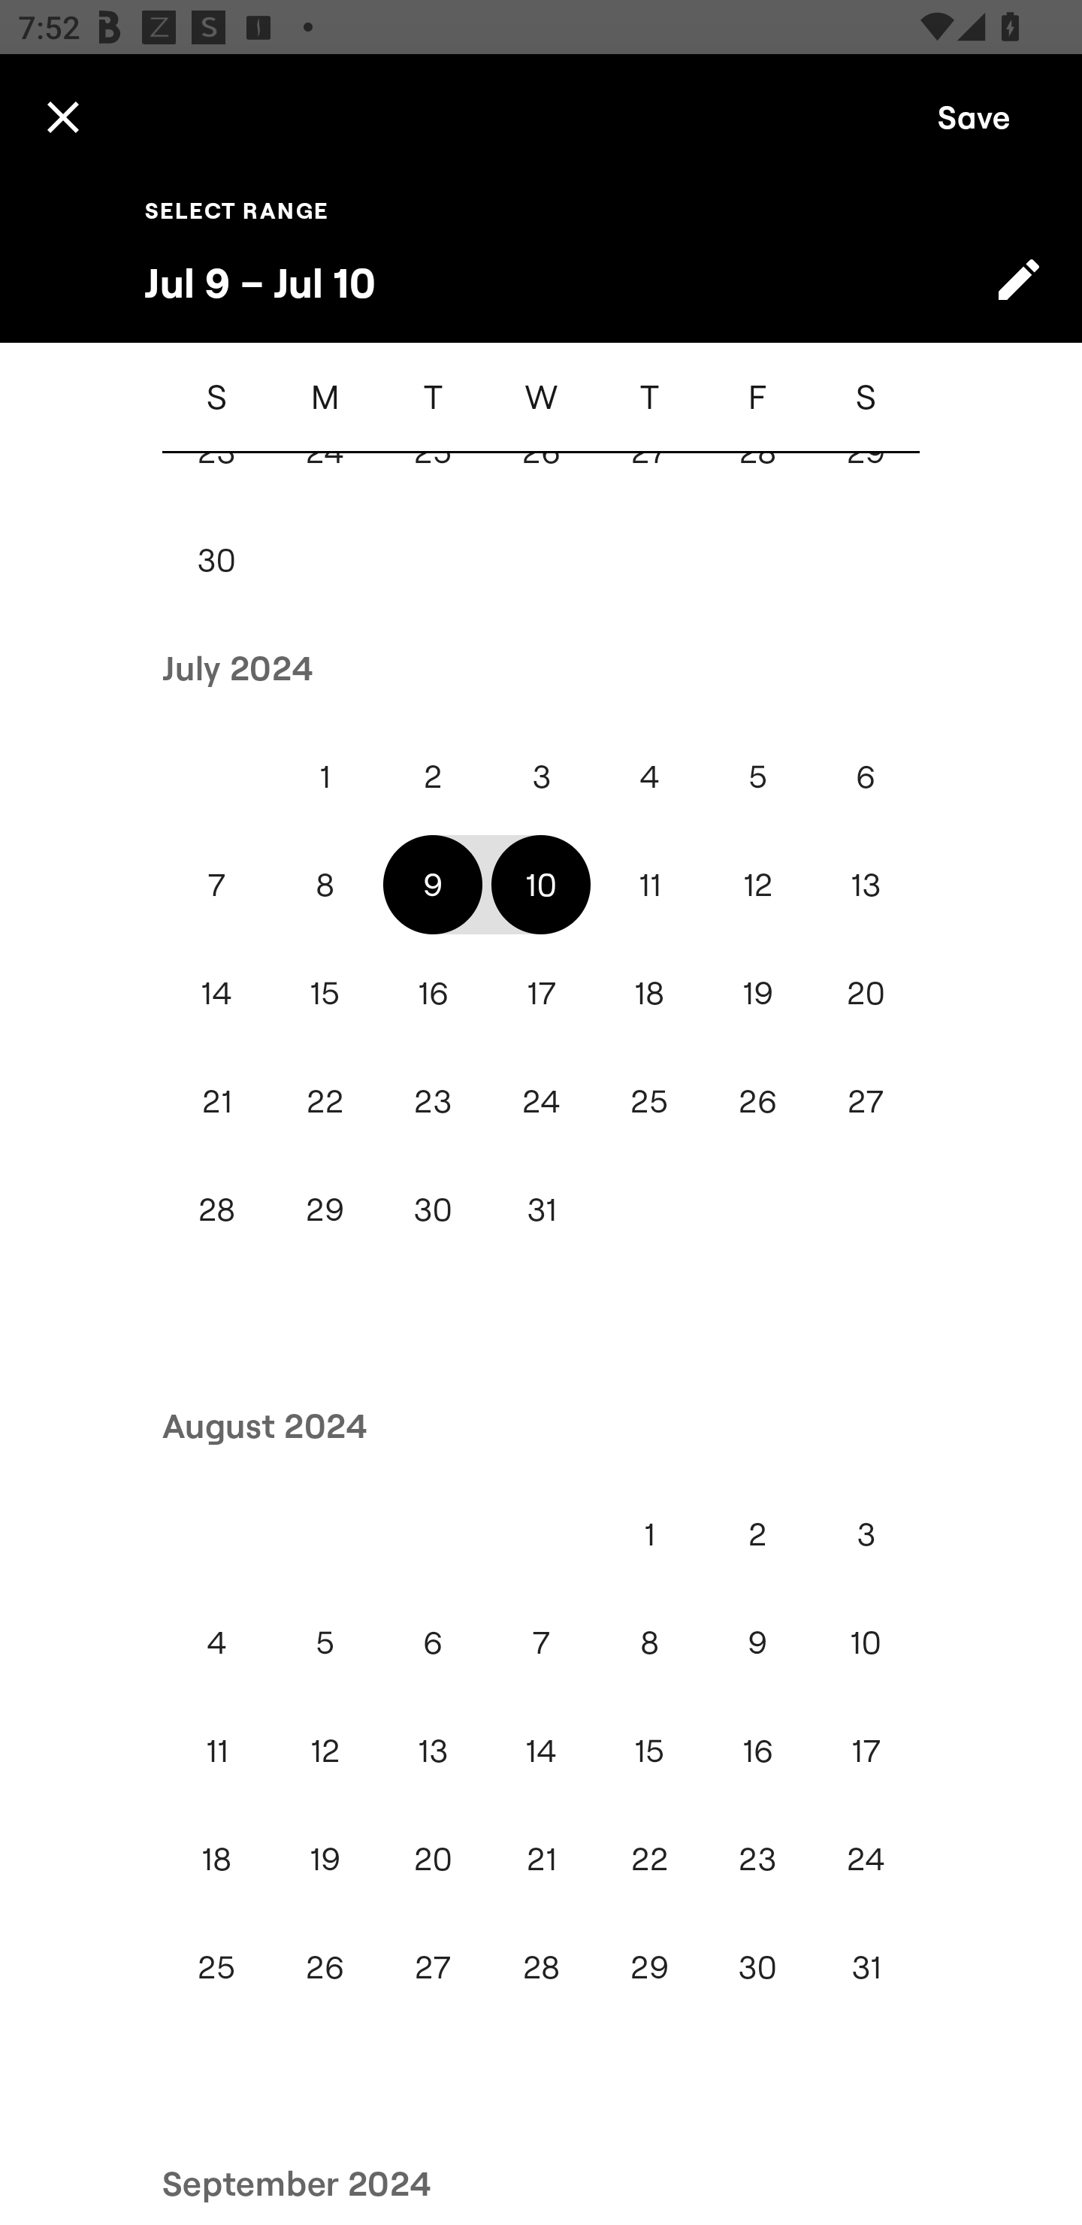 The image size is (1082, 2225). What do you see at coordinates (649, 1642) in the screenshot?
I see `8 Thu, Aug 8` at bounding box center [649, 1642].